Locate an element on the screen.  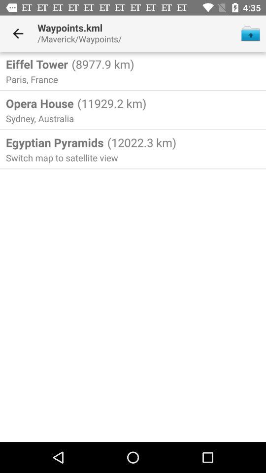
launch paris, france  icon is located at coordinates (33, 79).